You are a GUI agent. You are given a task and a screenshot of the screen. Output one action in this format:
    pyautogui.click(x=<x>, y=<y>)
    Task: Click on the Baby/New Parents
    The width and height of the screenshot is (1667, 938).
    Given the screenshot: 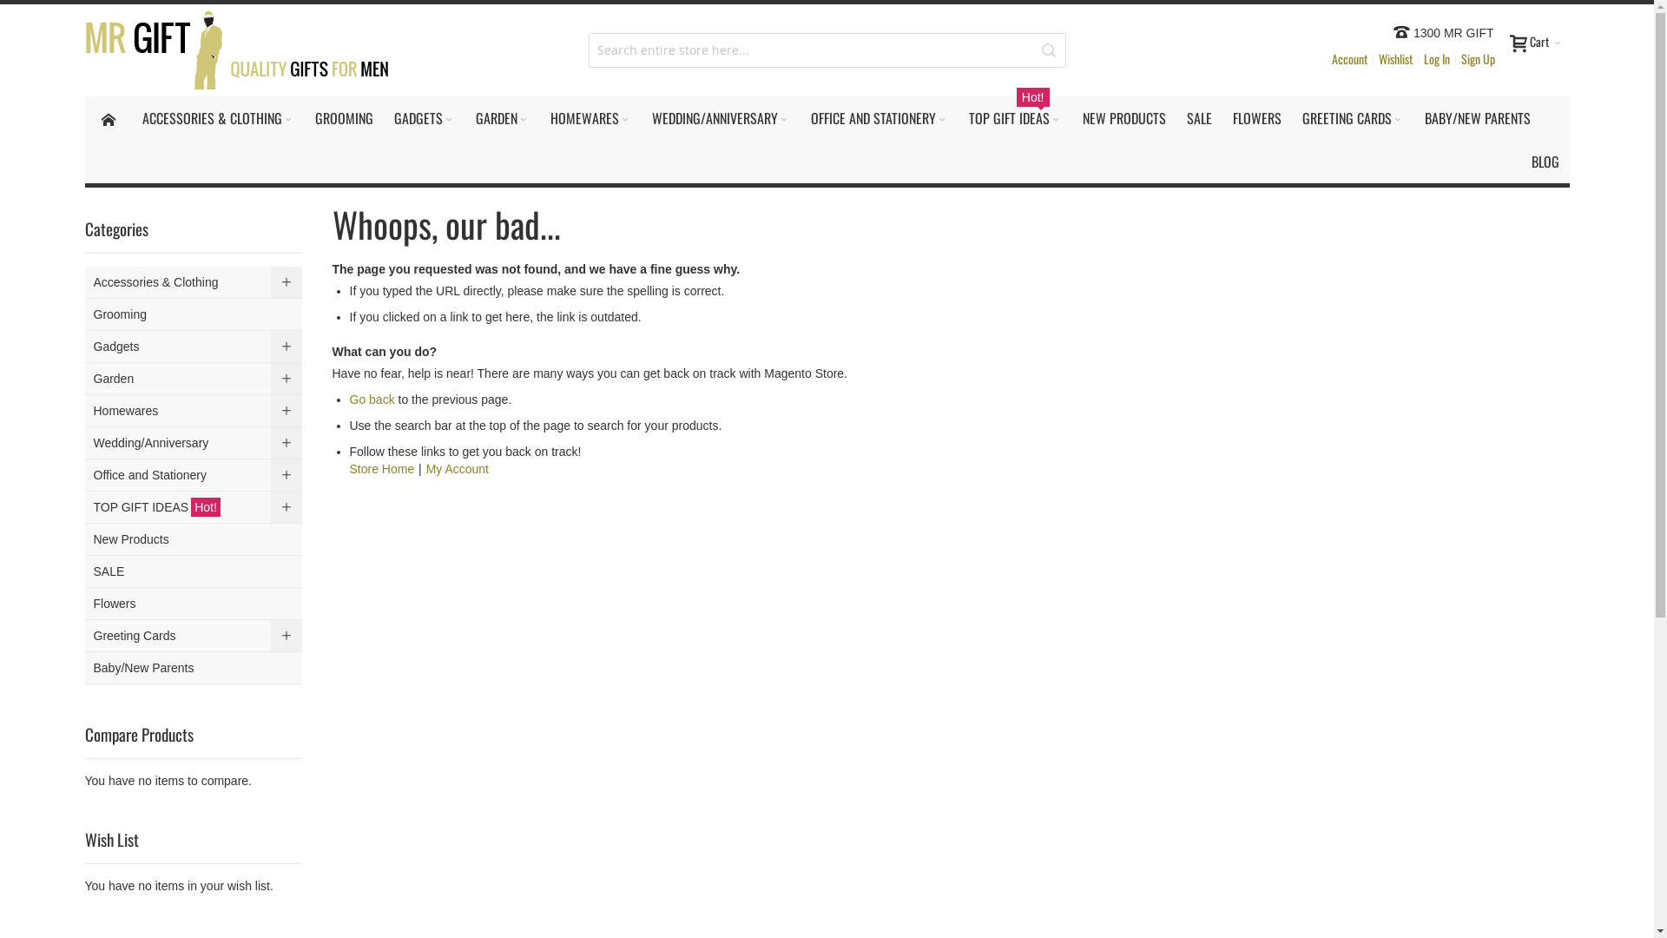 What is the action you would take?
    pyautogui.click(x=194, y=669)
    